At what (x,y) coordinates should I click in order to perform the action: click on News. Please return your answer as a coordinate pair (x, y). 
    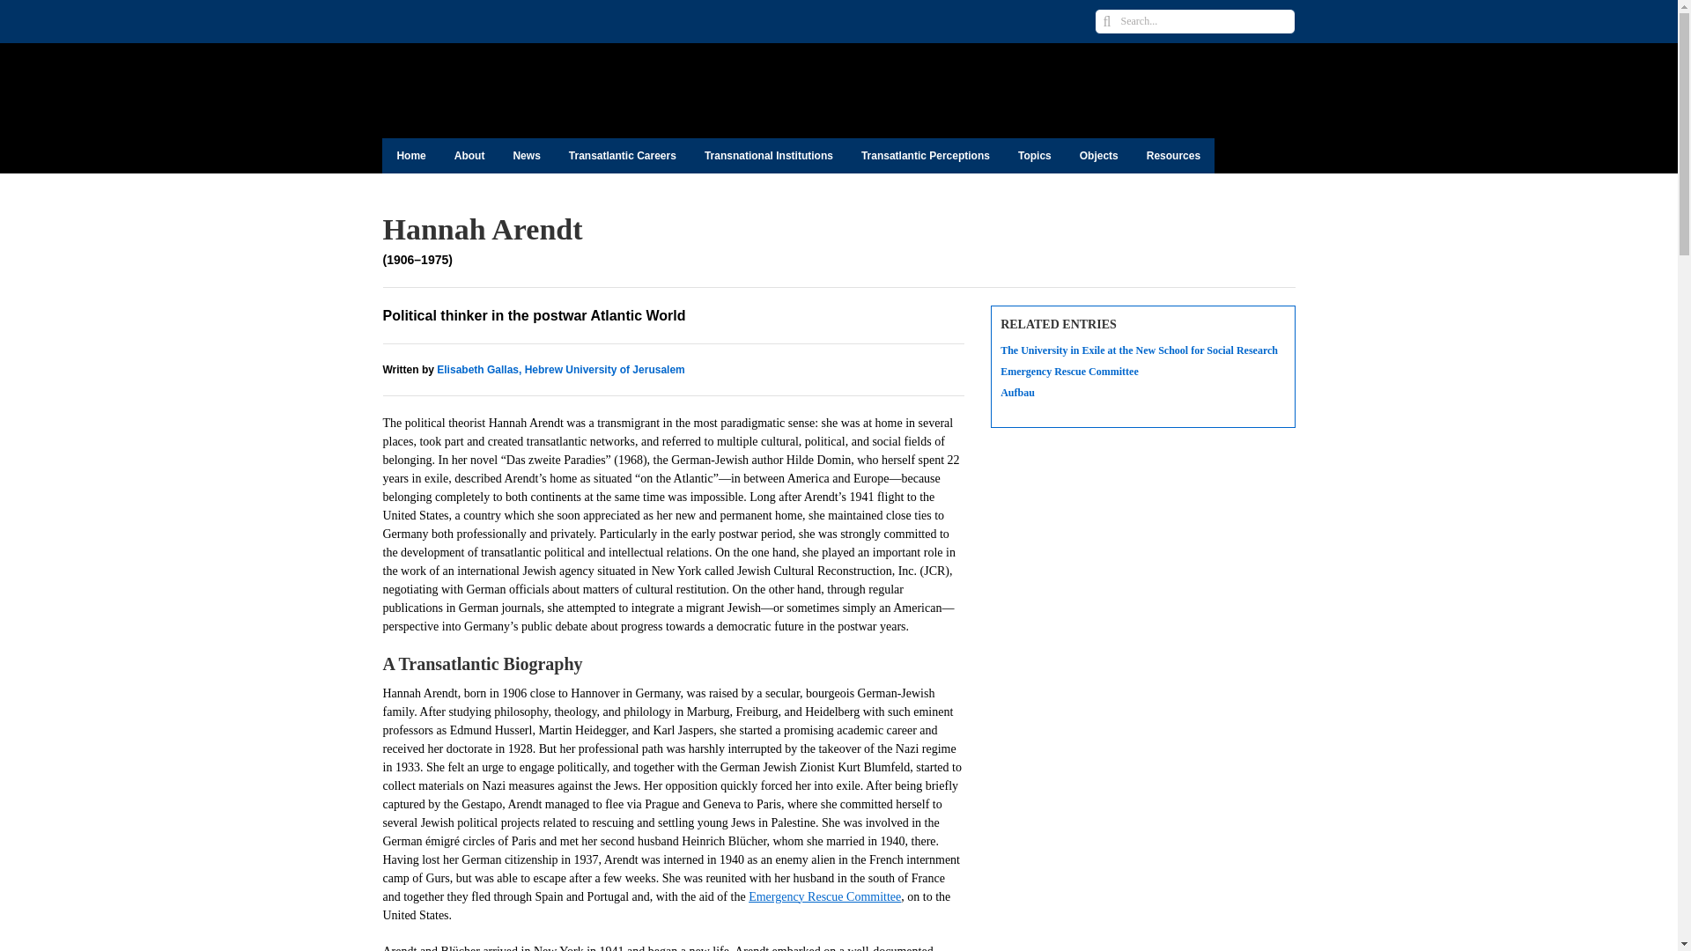
    Looking at the image, I should click on (527, 155).